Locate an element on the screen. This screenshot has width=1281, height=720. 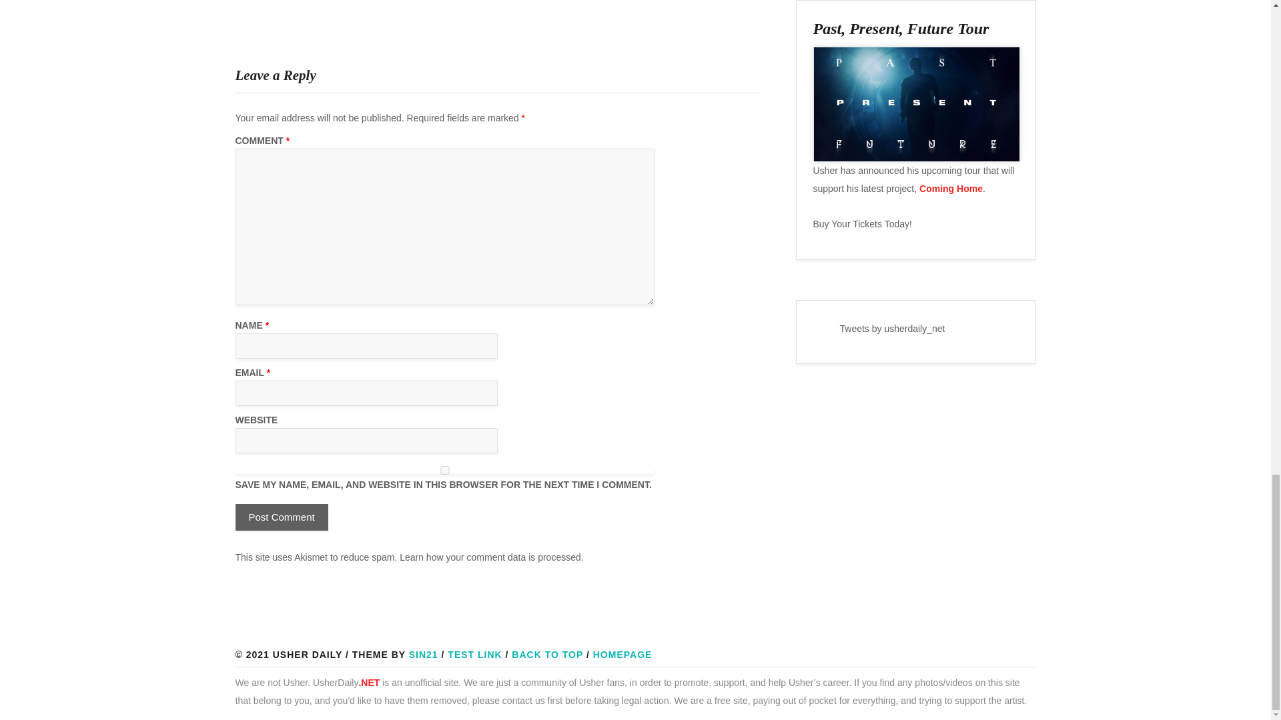
yes is located at coordinates (444, 469).